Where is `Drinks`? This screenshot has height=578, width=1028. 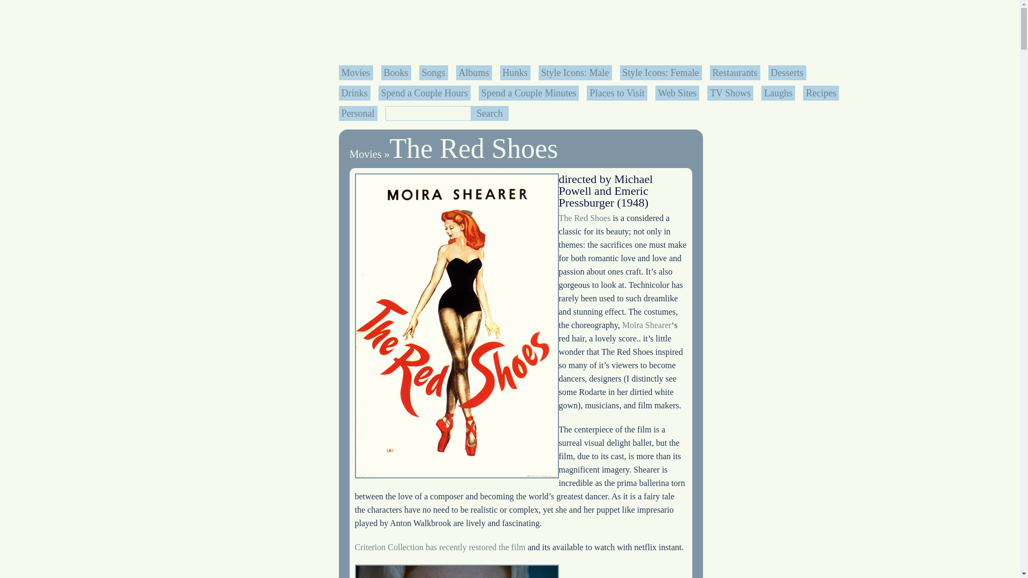 Drinks is located at coordinates (354, 93).